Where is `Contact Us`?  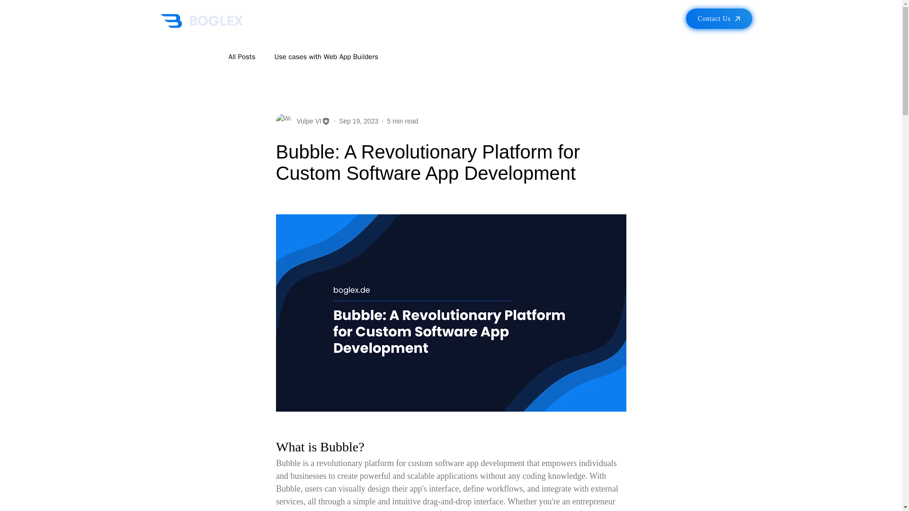 Contact Us is located at coordinates (718, 18).